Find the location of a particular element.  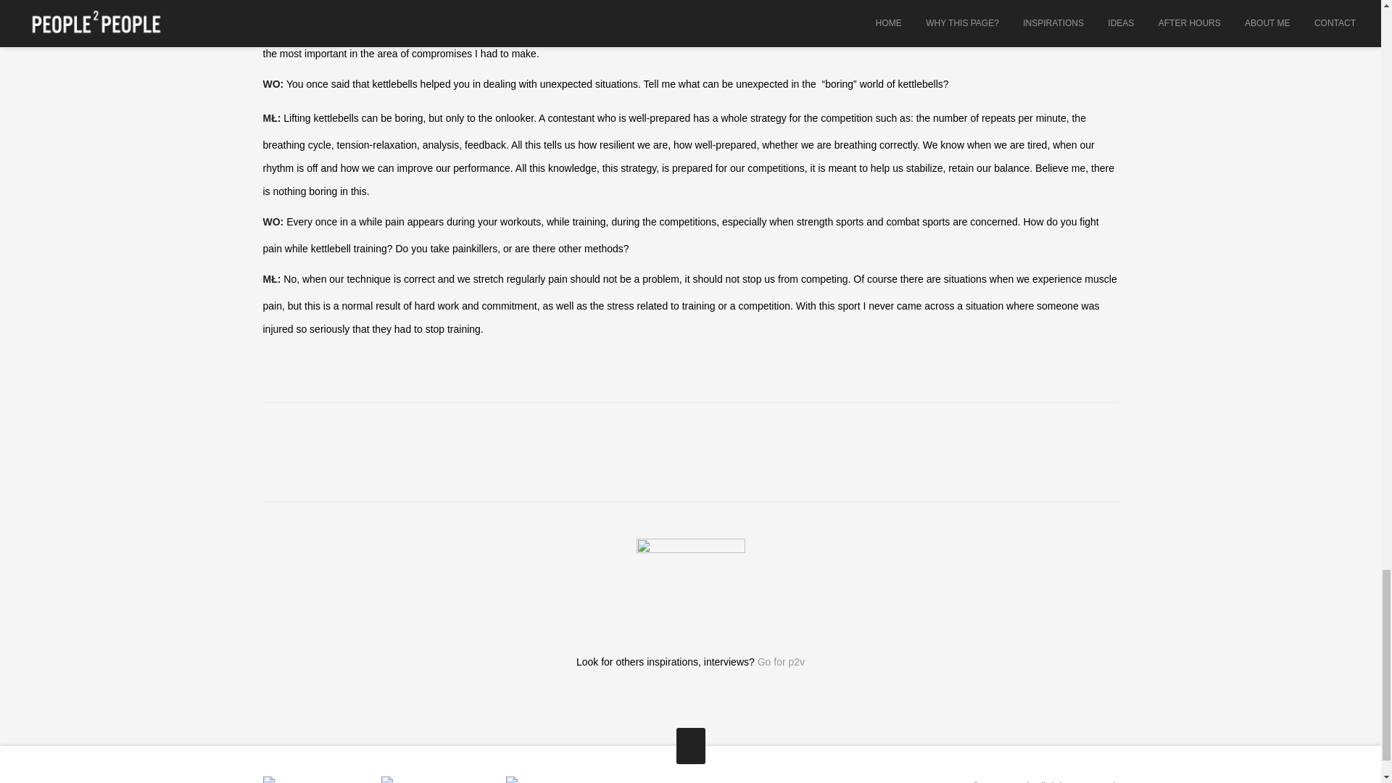

Go for p2v is located at coordinates (780, 662).